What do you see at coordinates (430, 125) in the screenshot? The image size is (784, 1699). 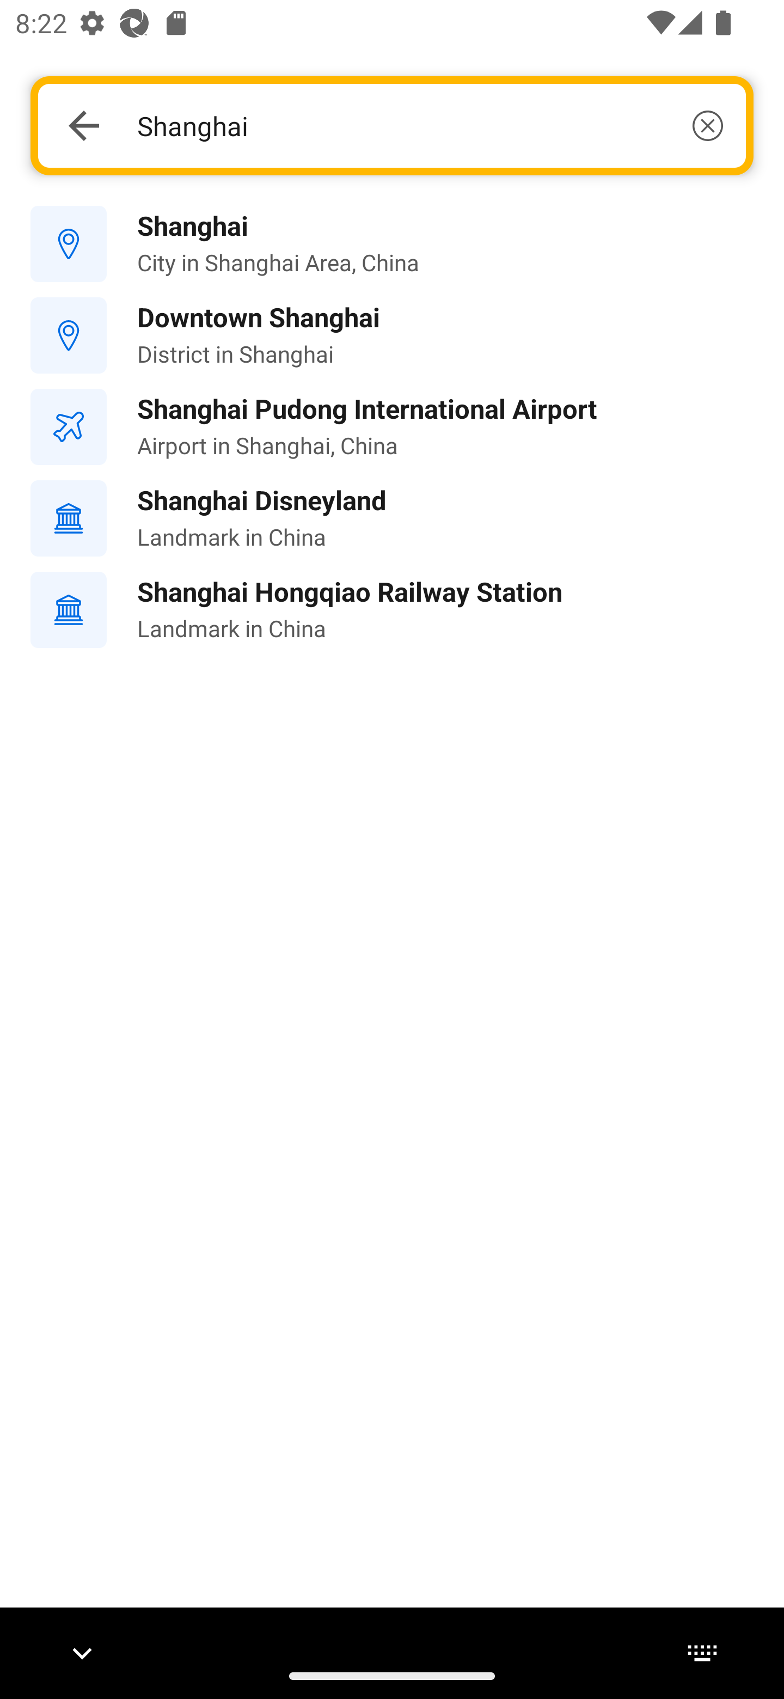 I see `Shanghai` at bounding box center [430, 125].